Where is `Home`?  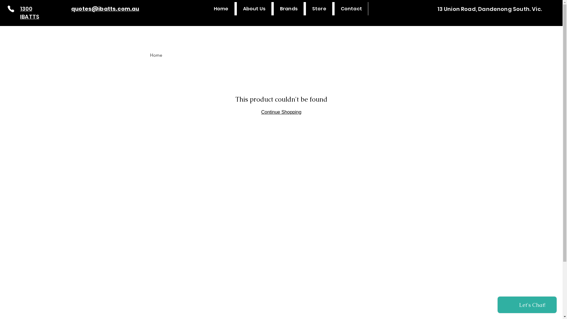 Home is located at coordinates (221, 9).